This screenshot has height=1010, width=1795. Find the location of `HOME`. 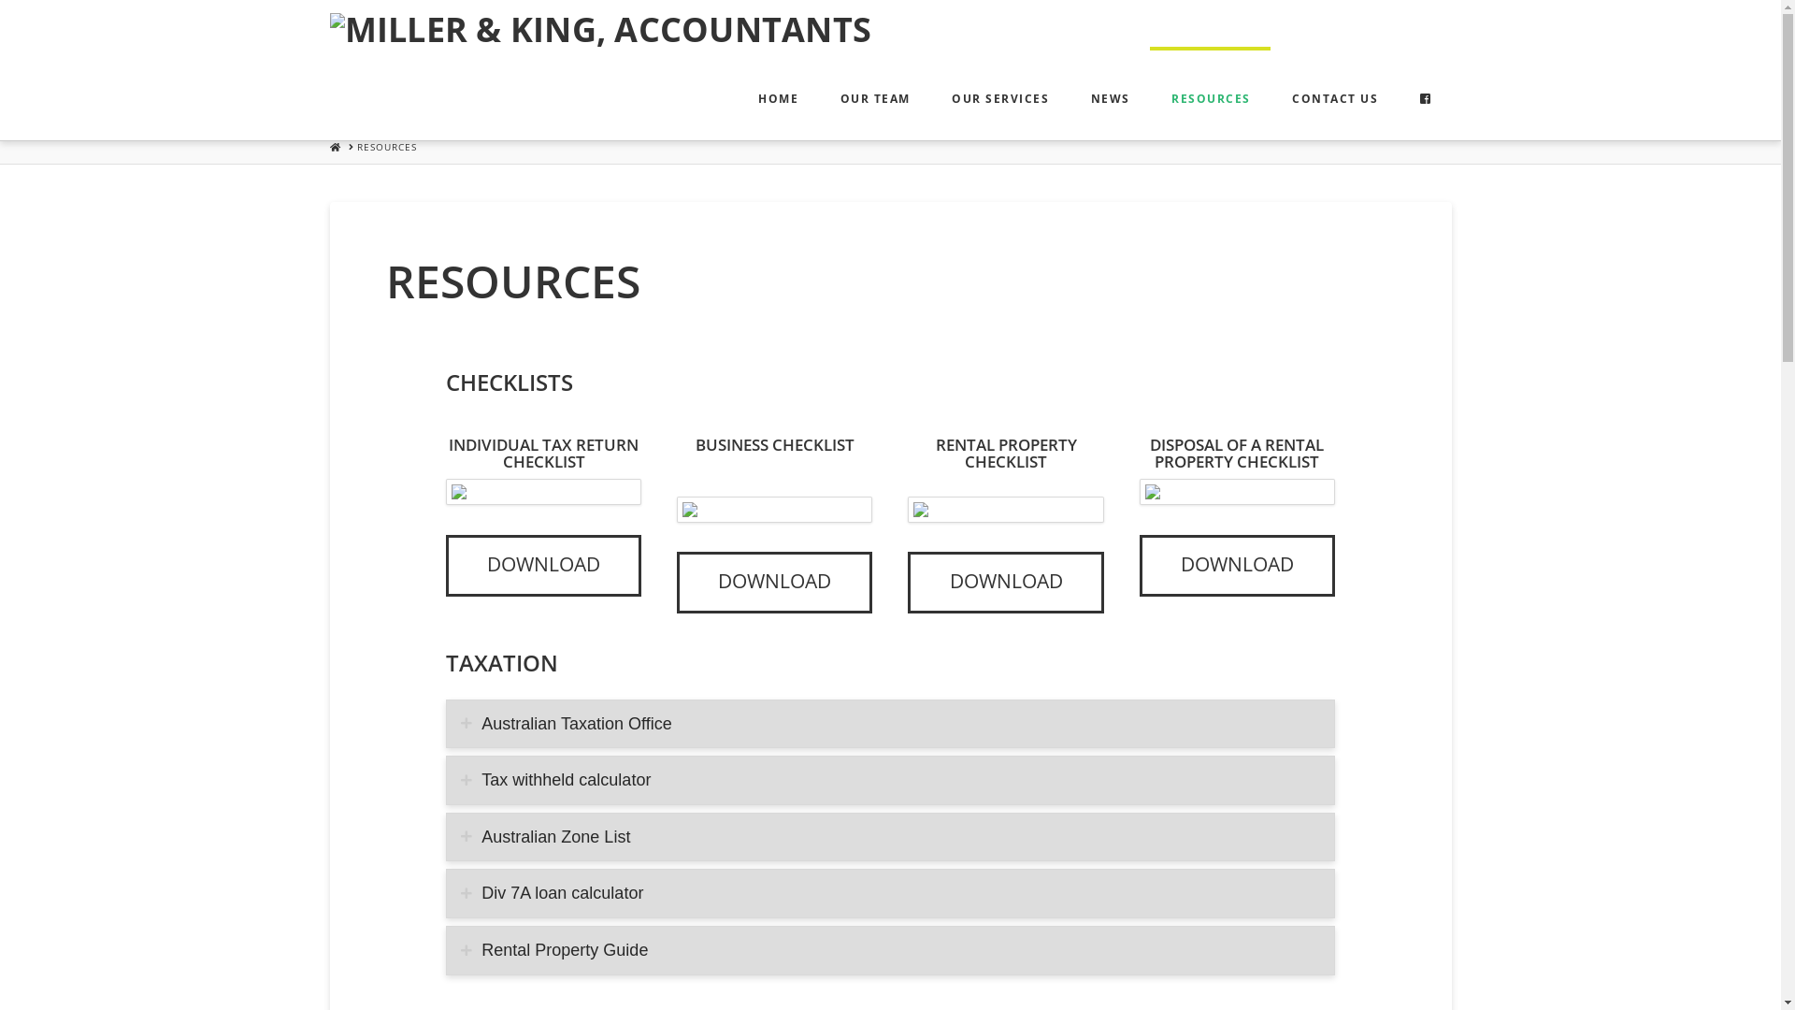

HOME is located at coordinates (335, 147).